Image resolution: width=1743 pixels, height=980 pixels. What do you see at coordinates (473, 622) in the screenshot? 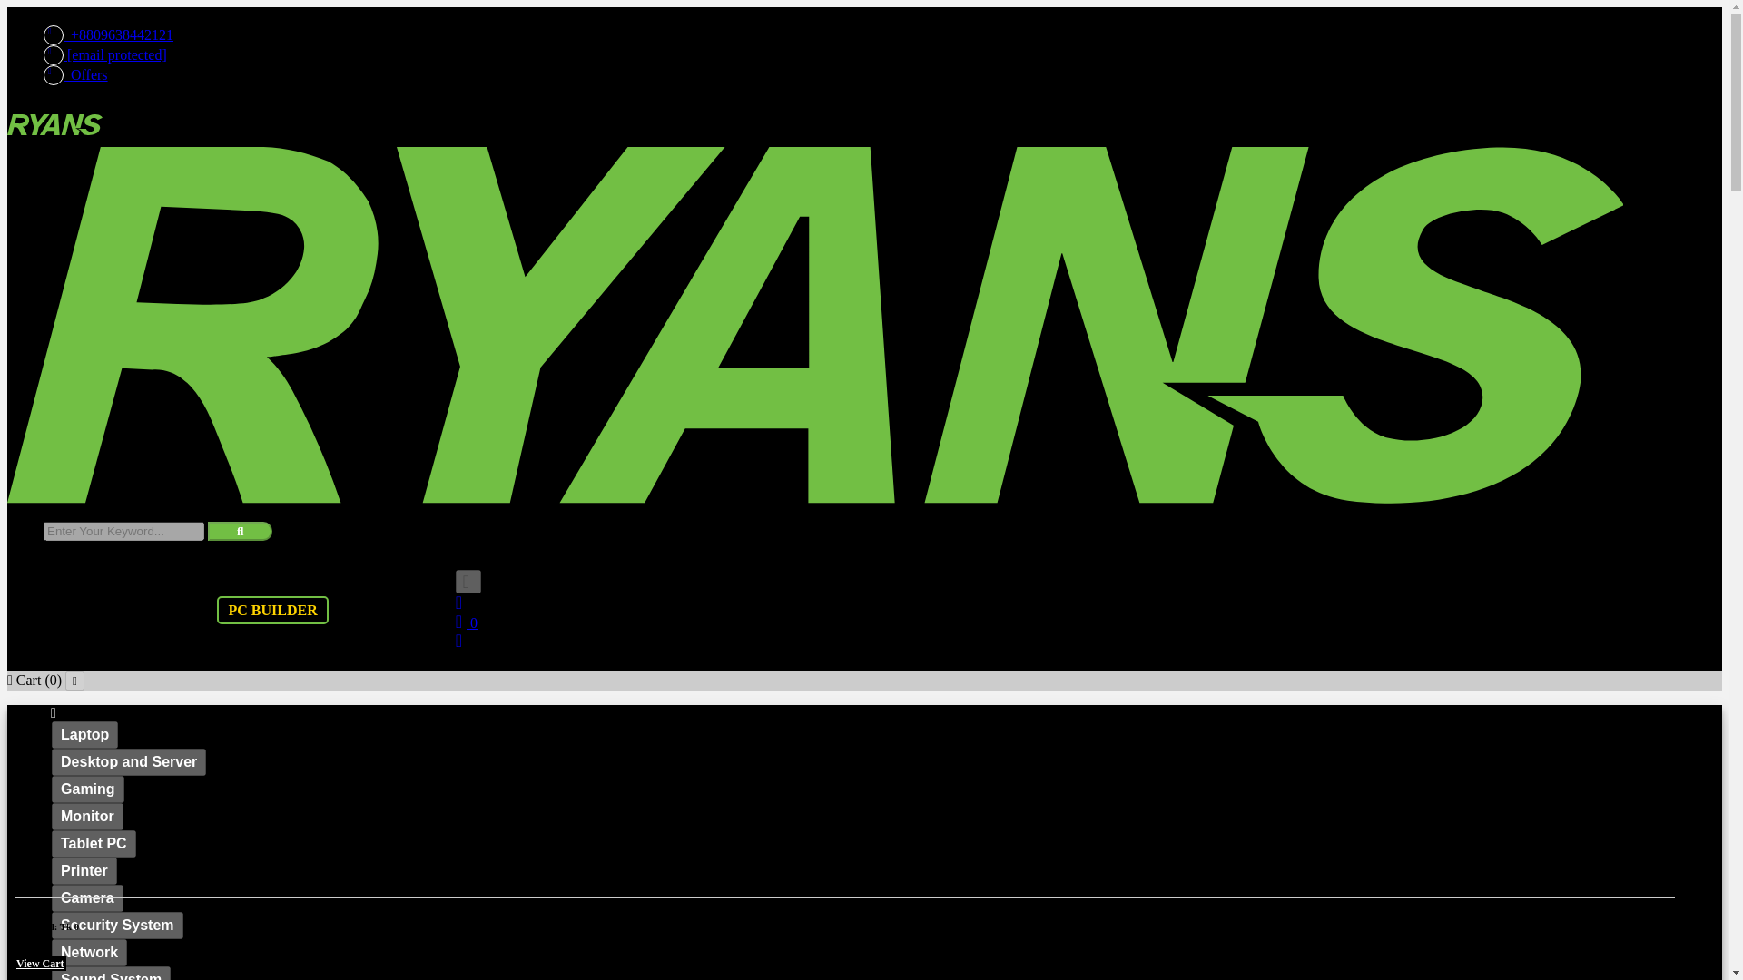
I see `Compare` at bounding box center [473, 622].